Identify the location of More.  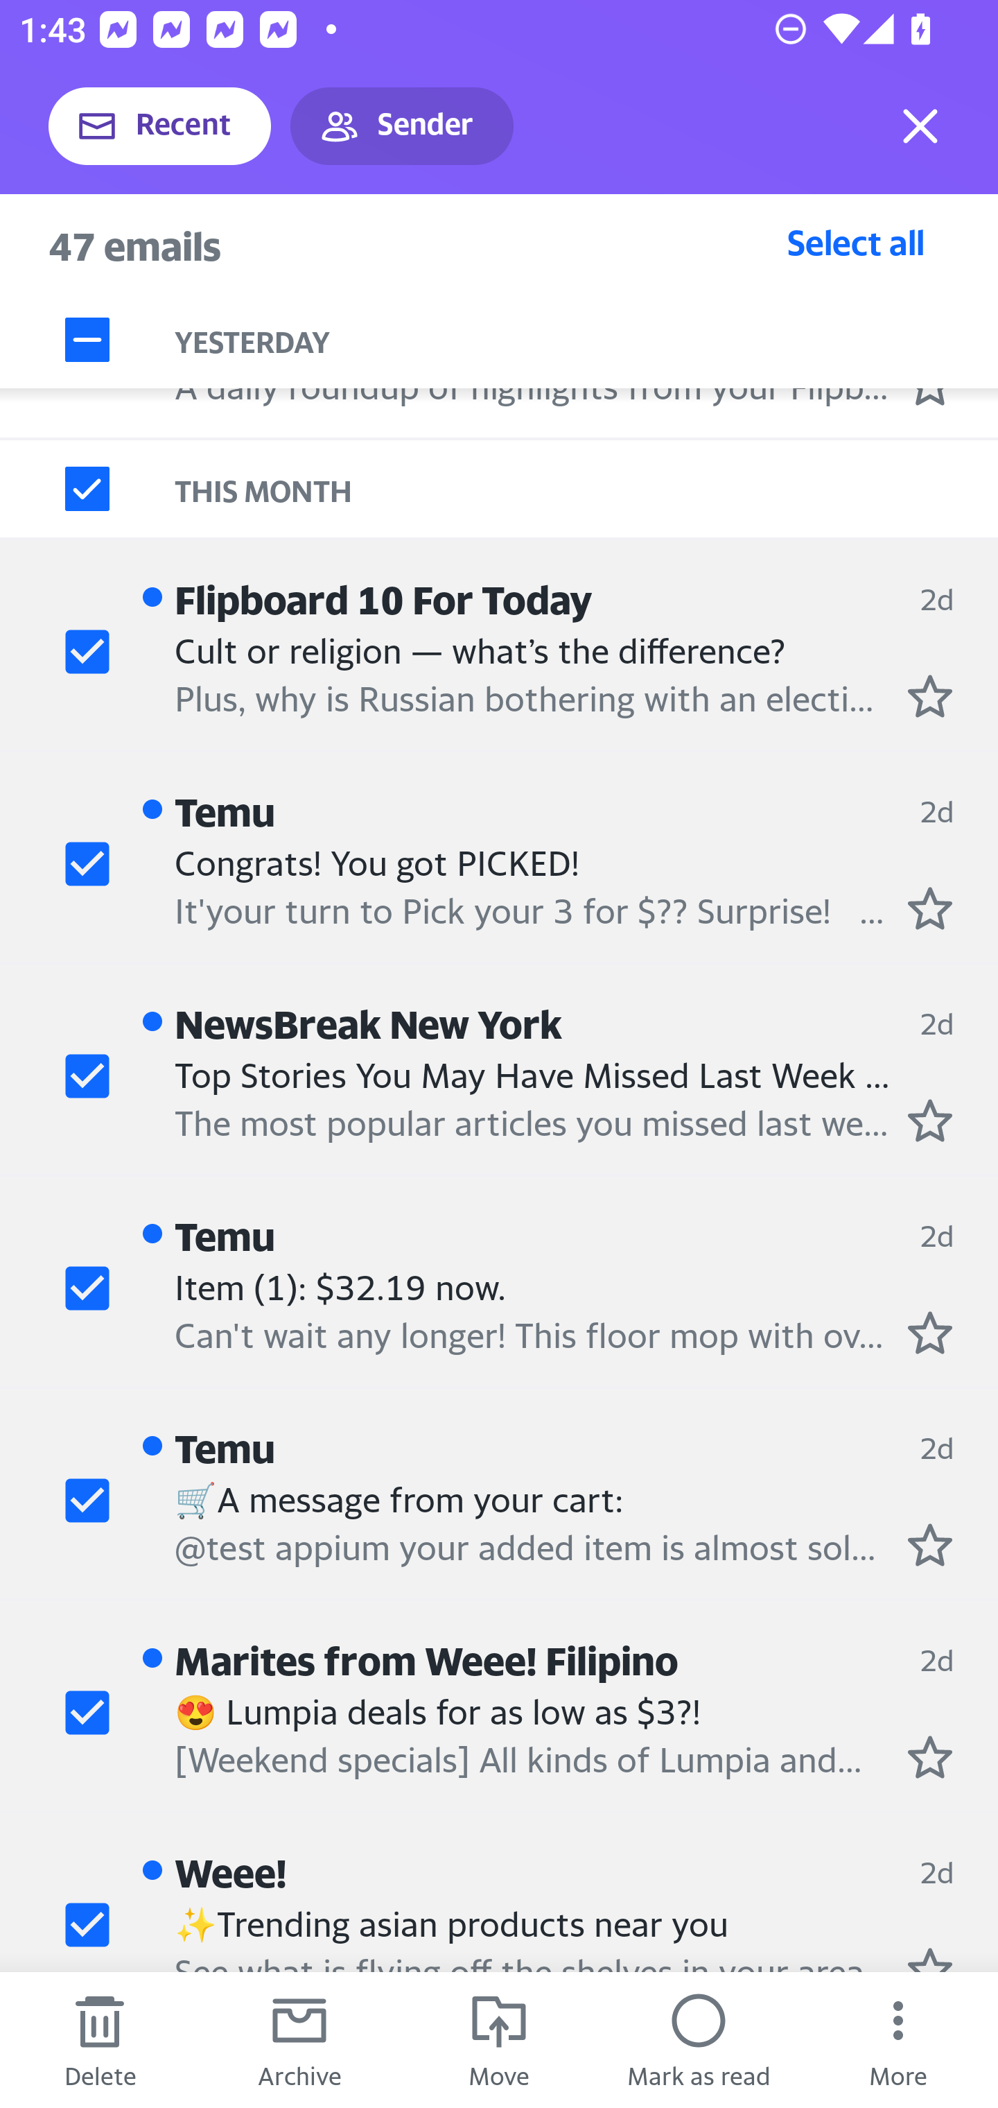
(898, 2040).